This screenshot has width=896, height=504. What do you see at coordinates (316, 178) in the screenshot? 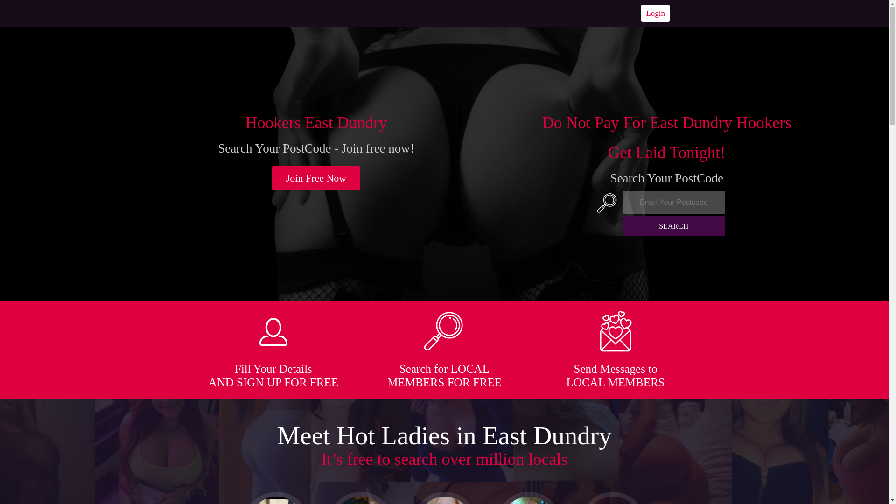
I see `Join` at bounding box center [316, 178].